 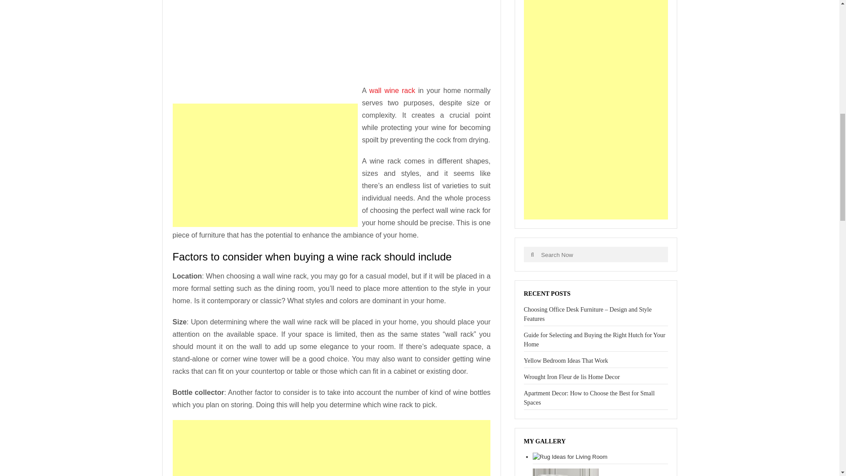 I want to click on Yellow Bedroom Ideas That Work, so click(x=566, y=361).